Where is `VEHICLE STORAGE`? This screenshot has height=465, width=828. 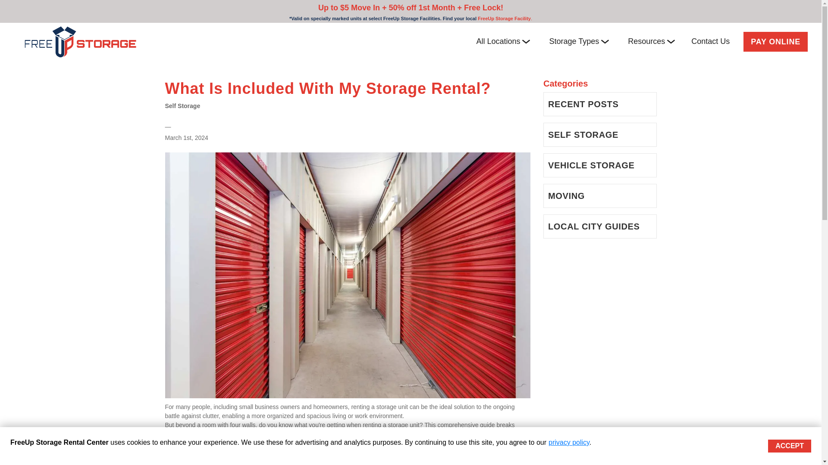
VEHICLE STORAGE is located at coordinates (600, 165).